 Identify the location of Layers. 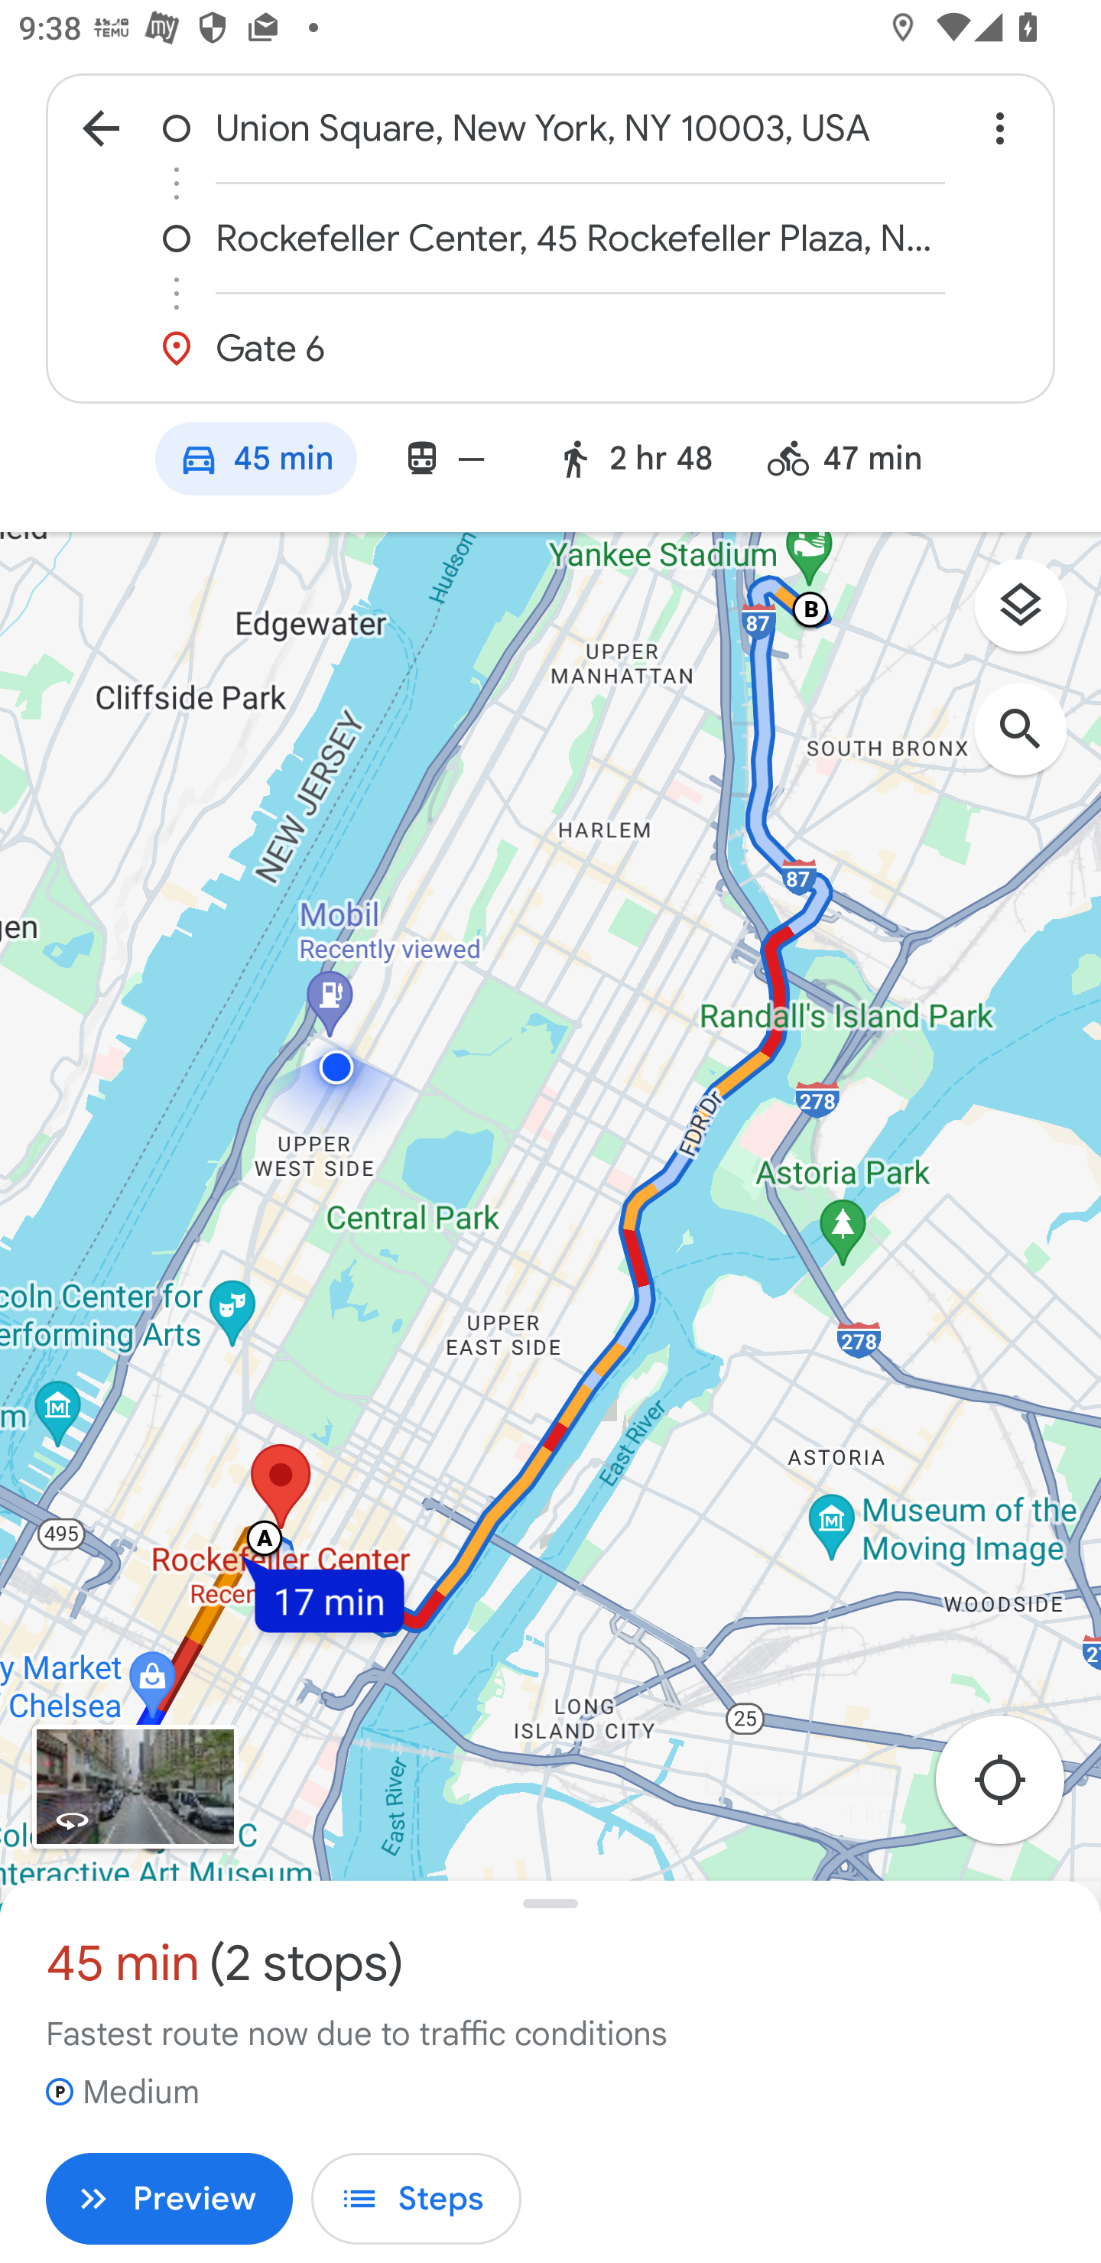
(1034, 615).